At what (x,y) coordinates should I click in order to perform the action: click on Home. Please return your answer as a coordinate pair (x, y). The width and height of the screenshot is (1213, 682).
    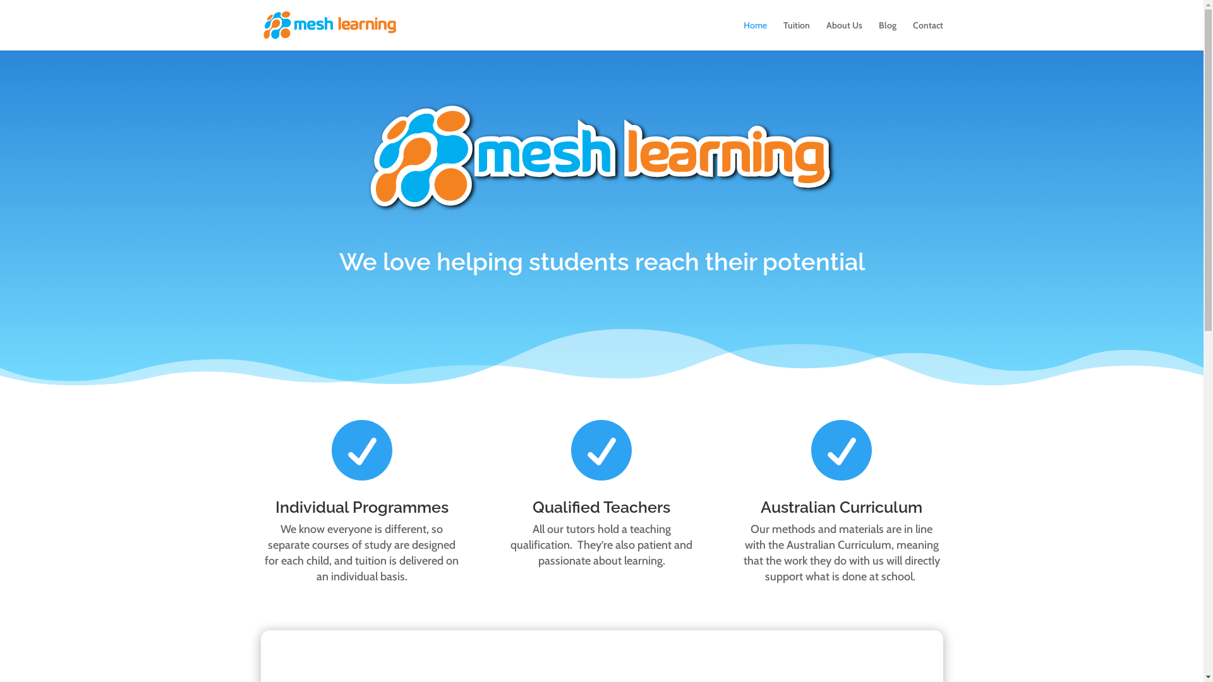
    Looking at the image, I should click on (754, 35).